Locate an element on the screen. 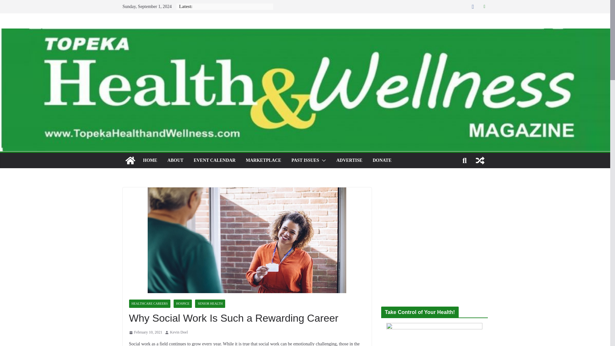 The width and height of the screenshot is (615, 346). Kevin Doel is located at coordinates (179, 333).